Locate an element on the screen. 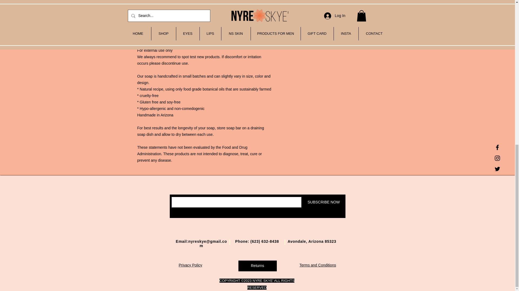  Terms and Conditions is located at coordinates (317, 265).